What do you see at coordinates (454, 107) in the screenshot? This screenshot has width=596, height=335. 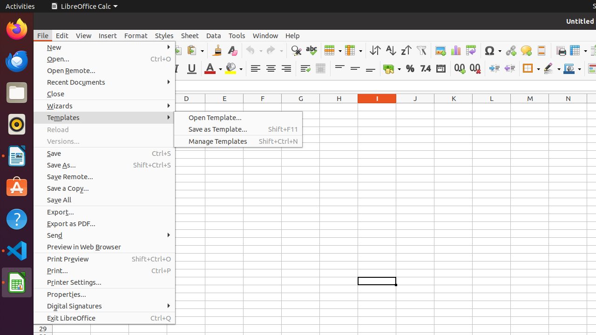 I see `K1` at bounding box center [454, 107].